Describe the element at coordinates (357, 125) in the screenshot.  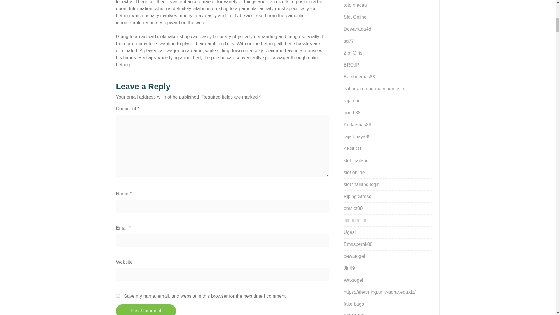
I see `Kudaemas88` at that location.